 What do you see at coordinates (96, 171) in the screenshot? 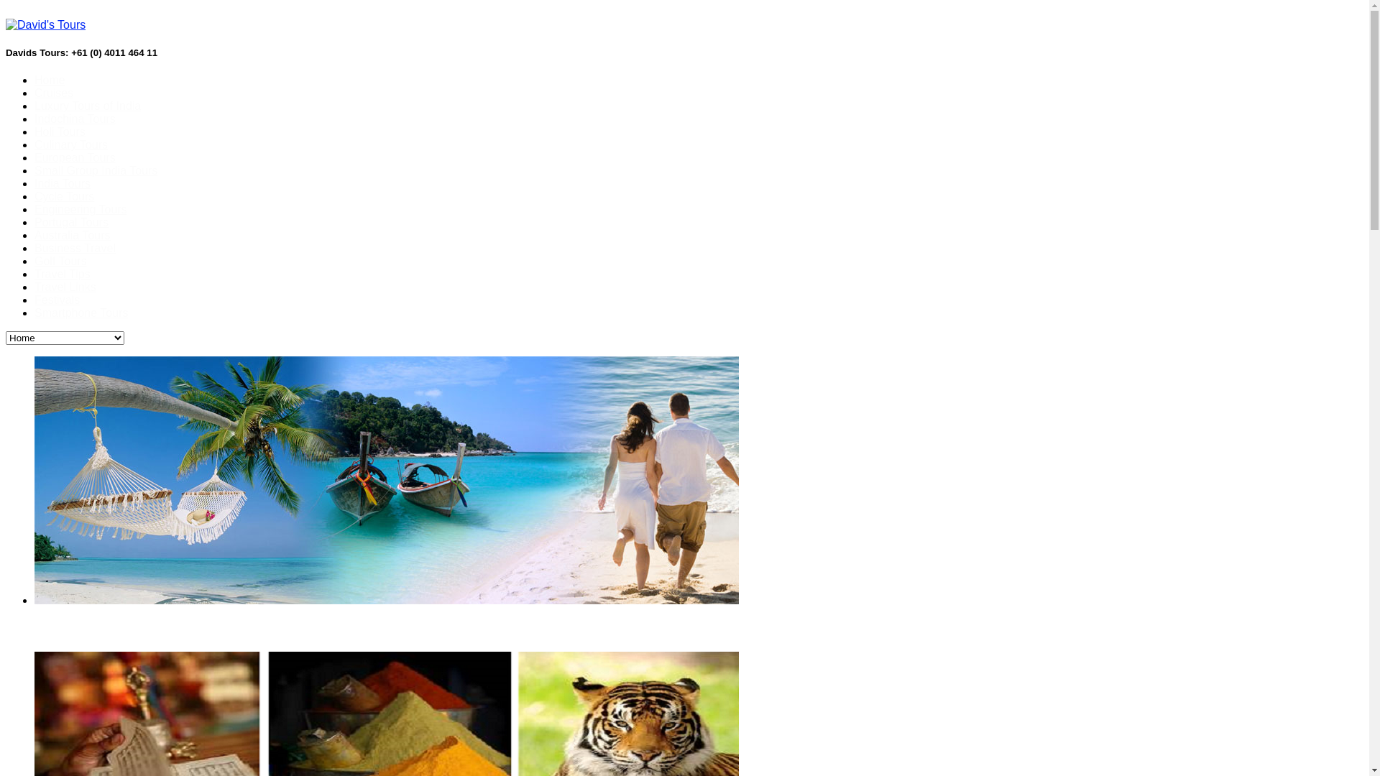
I see `Small Group India Tours` at bounding box center [96, 171].